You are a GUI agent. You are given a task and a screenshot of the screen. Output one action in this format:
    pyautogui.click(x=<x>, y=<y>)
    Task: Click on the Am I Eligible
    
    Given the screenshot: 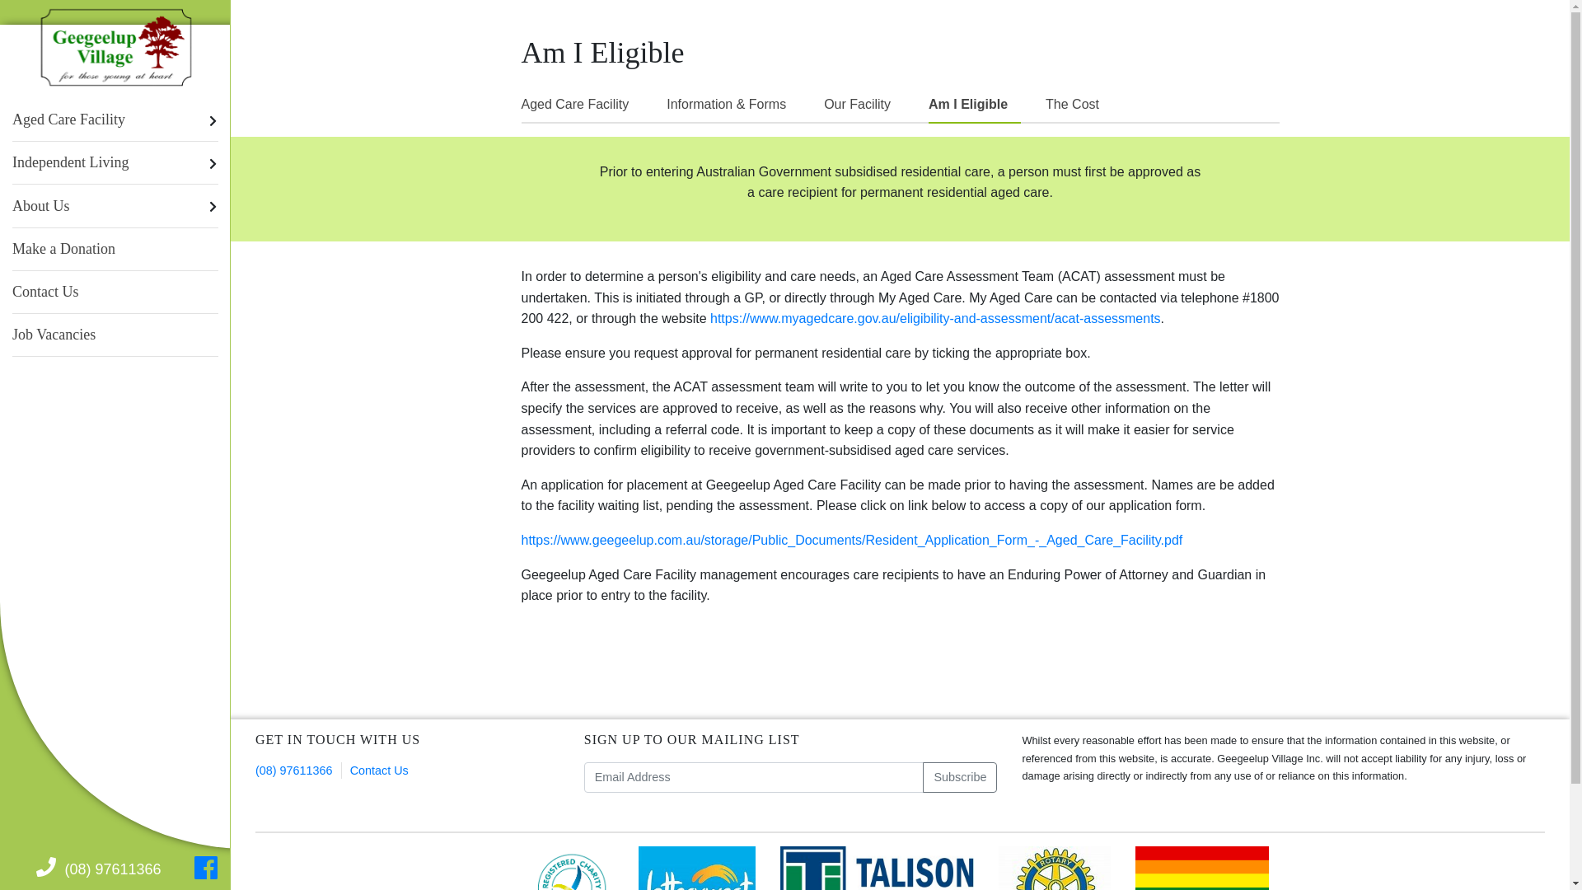 What is the action you would take?
    pyautogui.click(x=975, y=105)
    